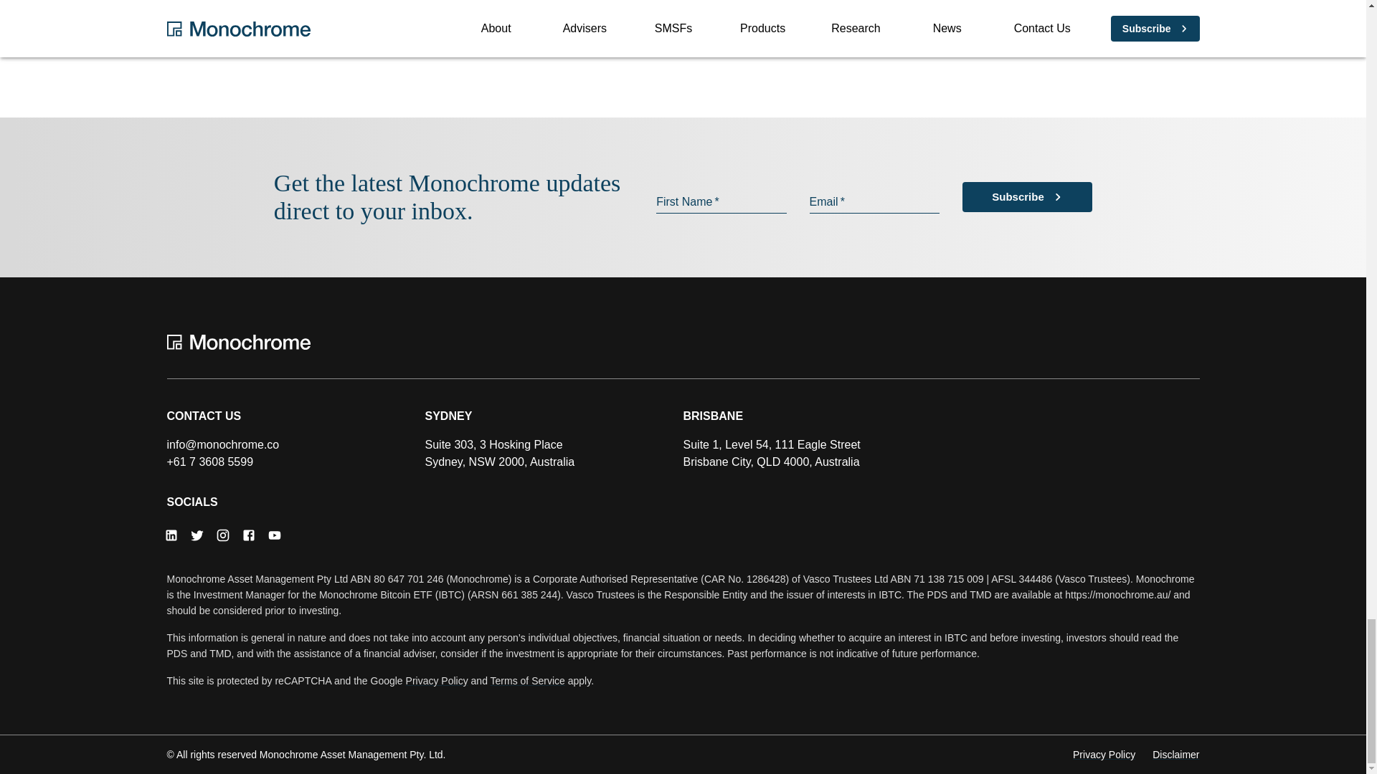  What do you see at coordinates (222, 535) in the screenshot?
I see `Instagram` at bounding box center [222, 535].